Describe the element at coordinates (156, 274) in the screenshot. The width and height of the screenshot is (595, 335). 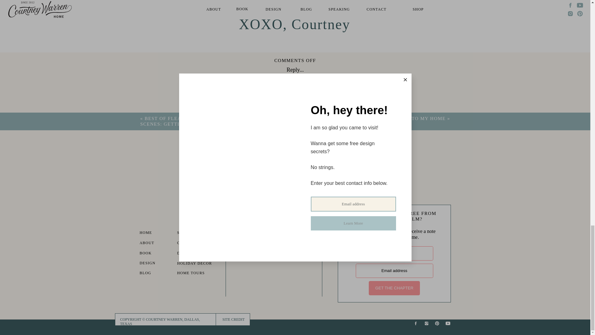
I see `BLOG` at that location.